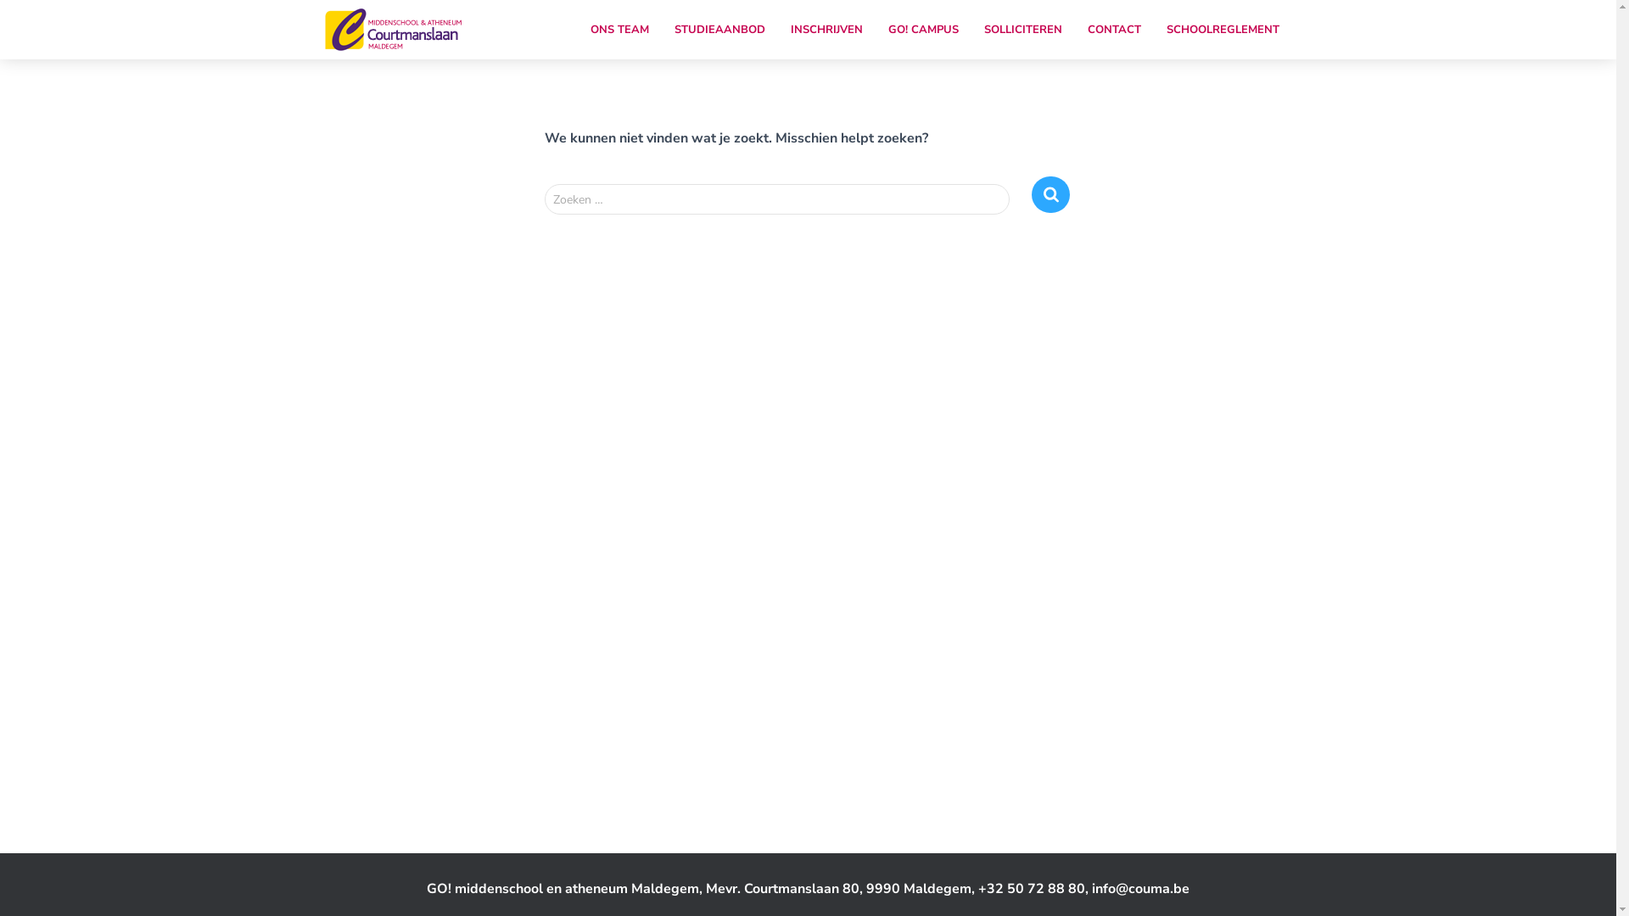 This screenshot has height=916, width=1629. Describe the element at coordinates (395, 30) in the screenshot. I see `GO! middenschool en atheneum Courtmanslaan` at that location.